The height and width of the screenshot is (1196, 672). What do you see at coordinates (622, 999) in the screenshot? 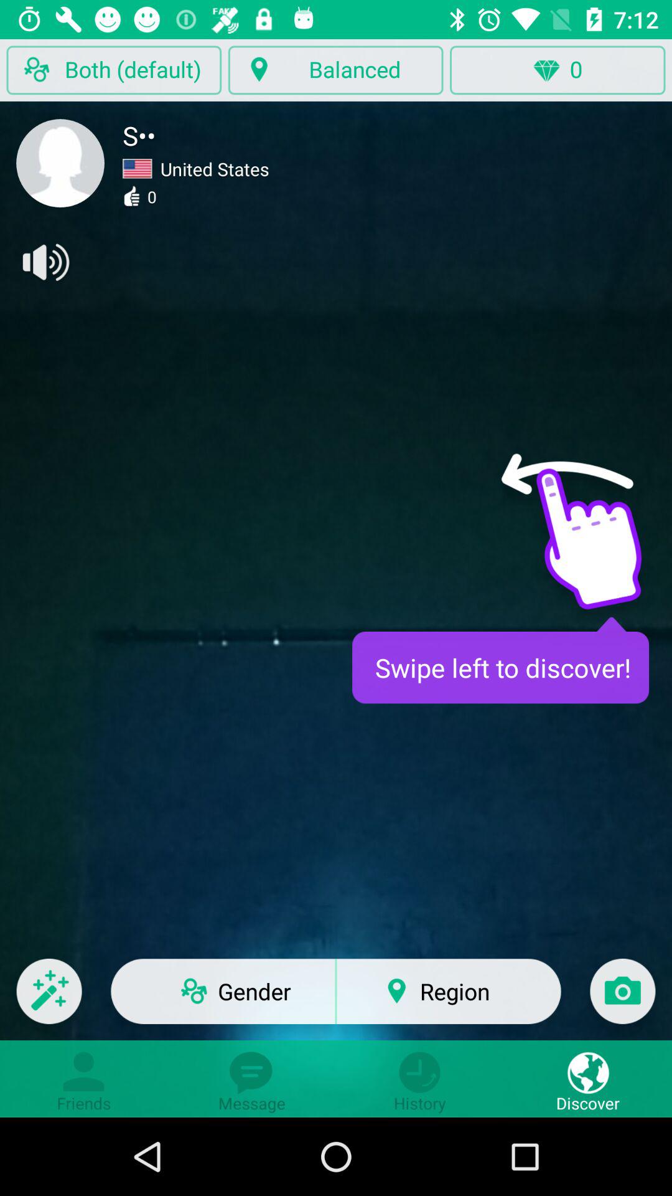
I see `tap the item below the swipe left to item` at bounding box center [622, 999].